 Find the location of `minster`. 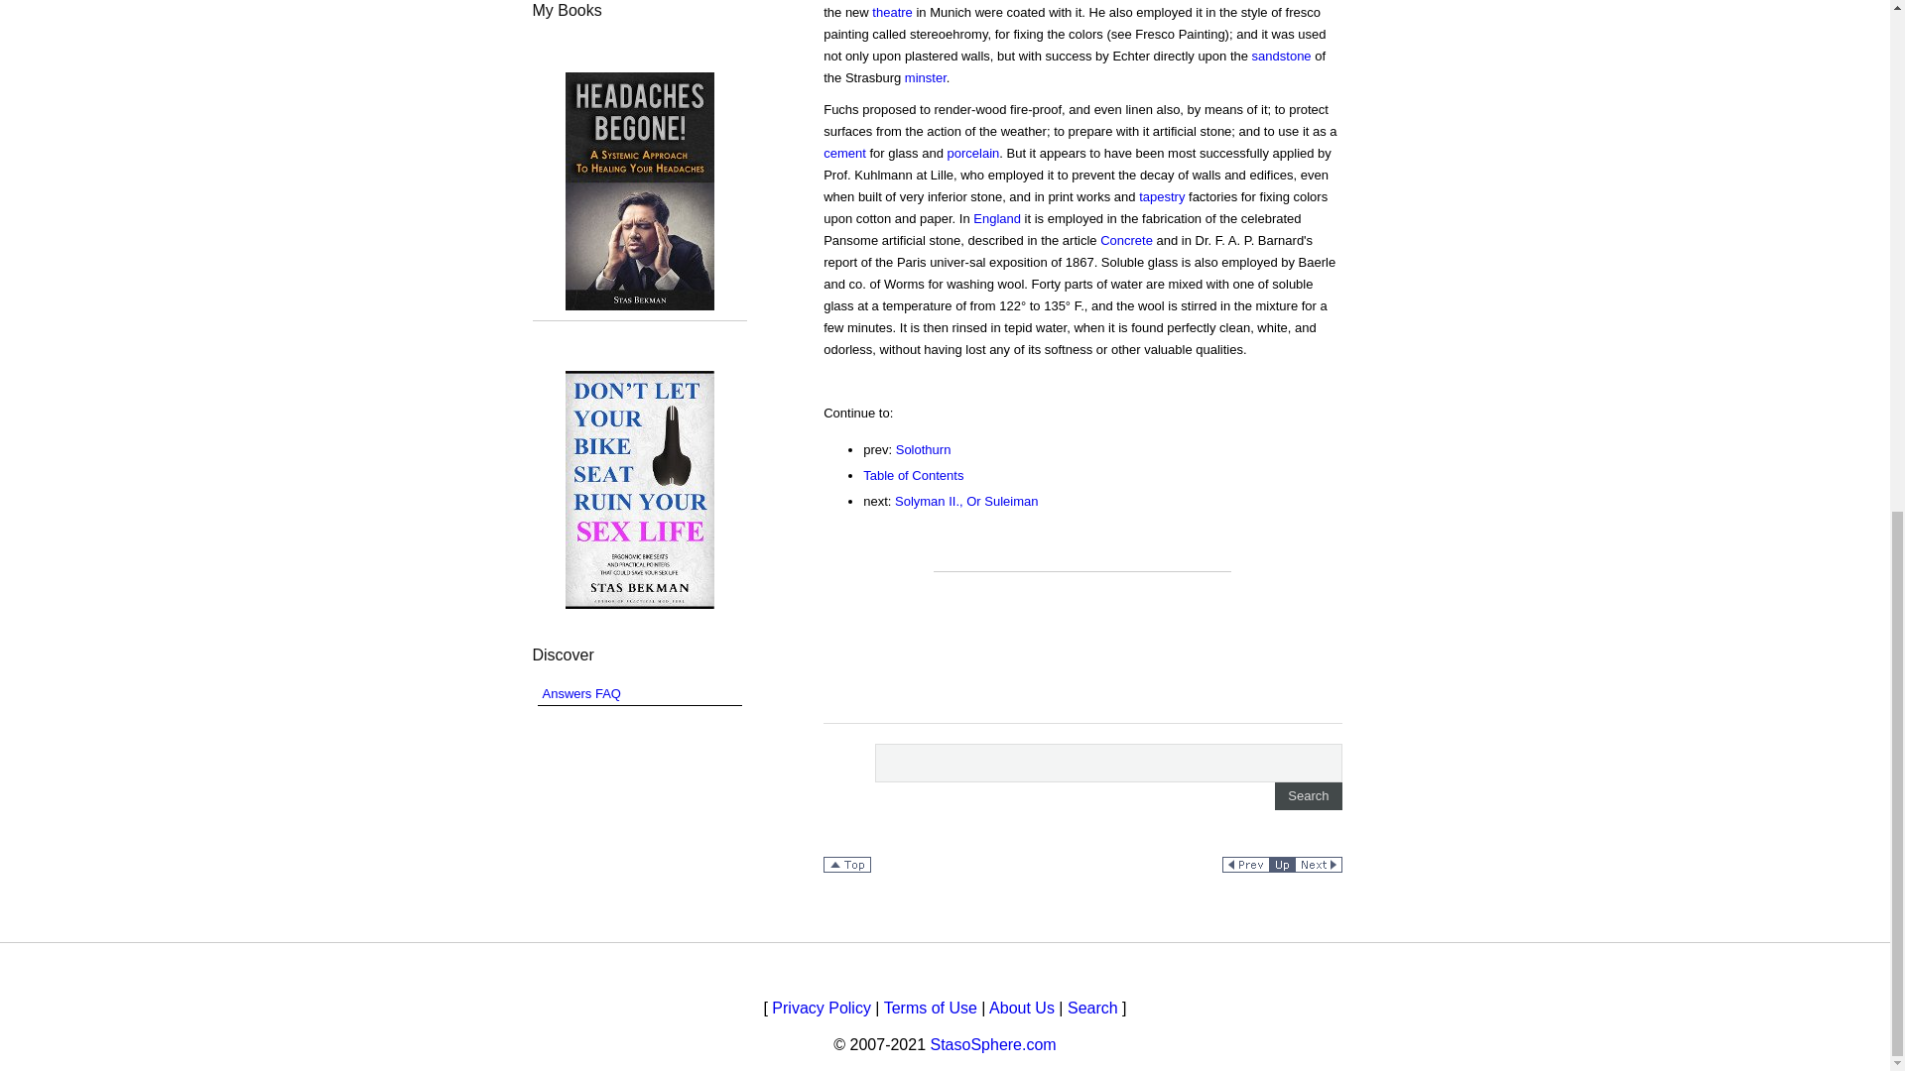

minster is located at coordinates (926, 77).